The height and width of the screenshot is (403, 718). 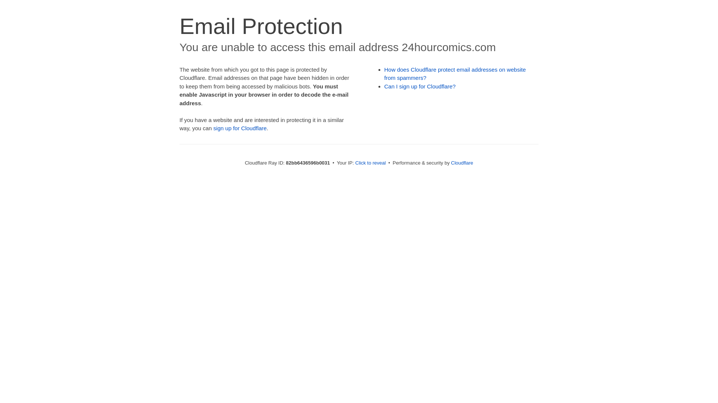 I want to click on sign up for Cloudflare, so click(x=240, y=128).